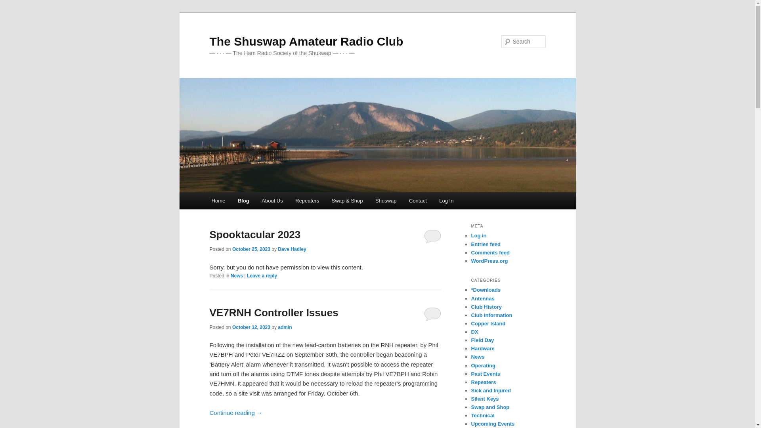  What do you see at coordinates (479, 235) in the screenshot?
I see `Log in` at bounding box center [479, 235].